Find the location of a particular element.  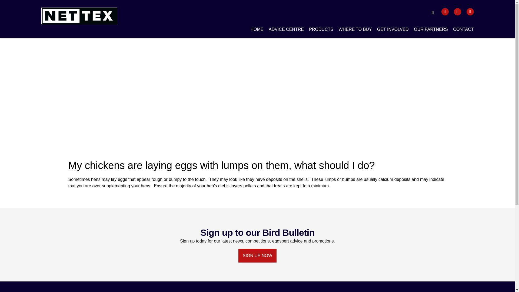

HOME is located at coordinates (257, 30).